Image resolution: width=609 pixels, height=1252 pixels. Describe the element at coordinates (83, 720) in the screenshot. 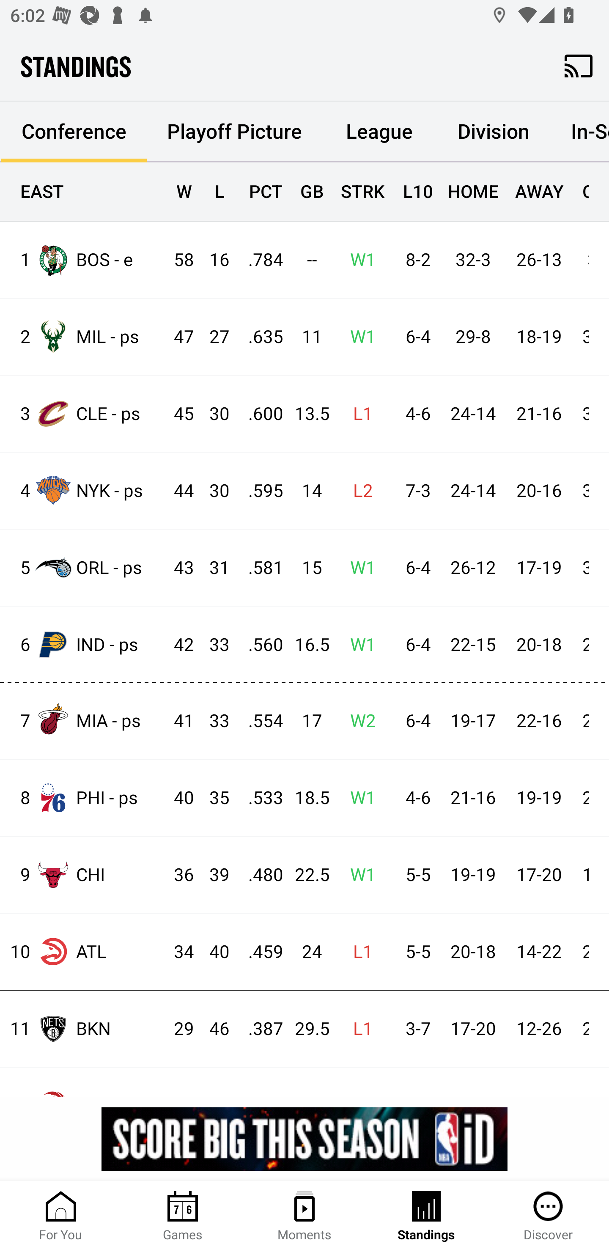

I see `7 MIA - ps` at that location.